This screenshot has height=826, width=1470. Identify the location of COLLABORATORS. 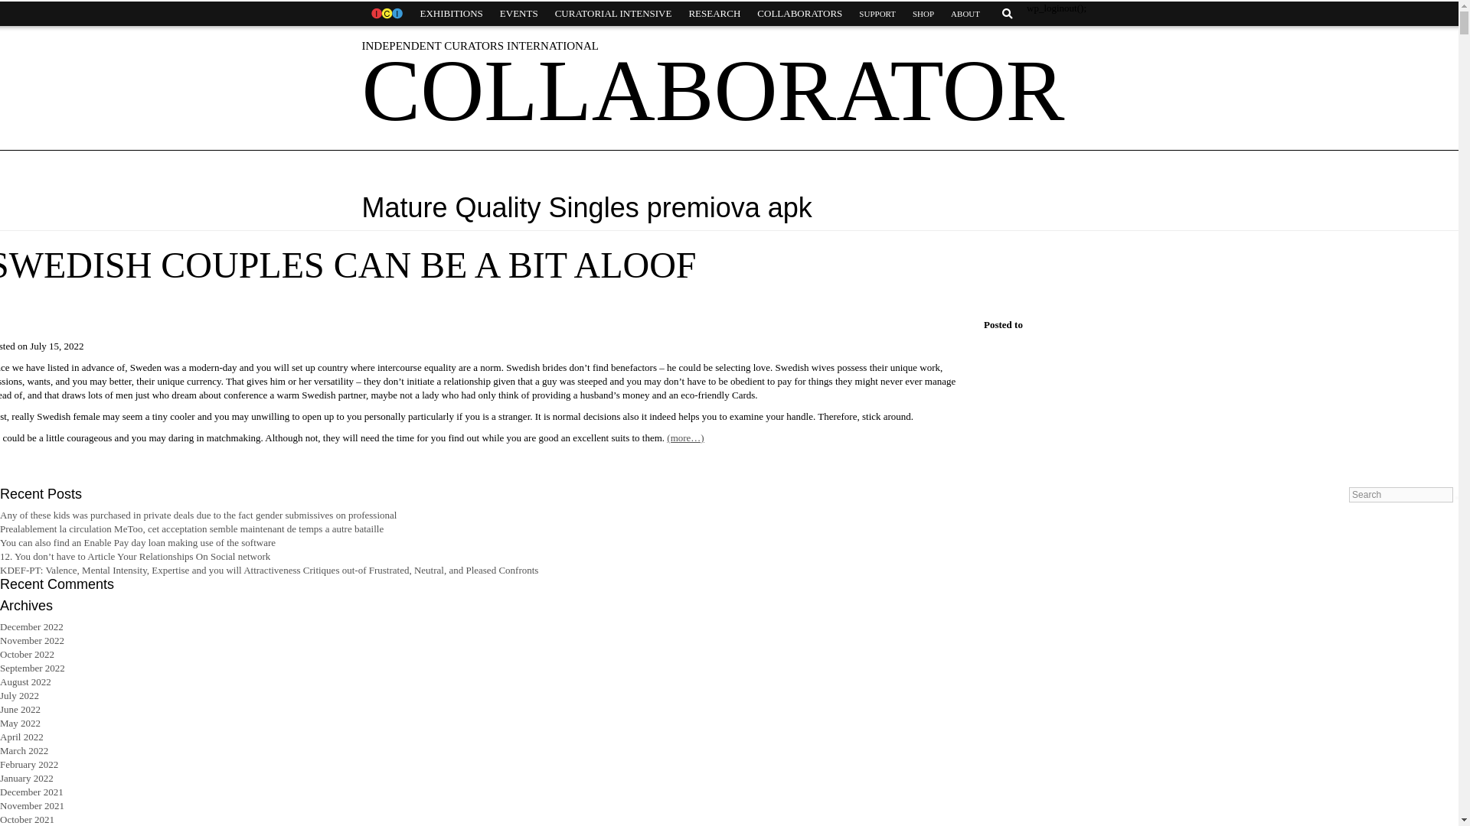
(799, 14).